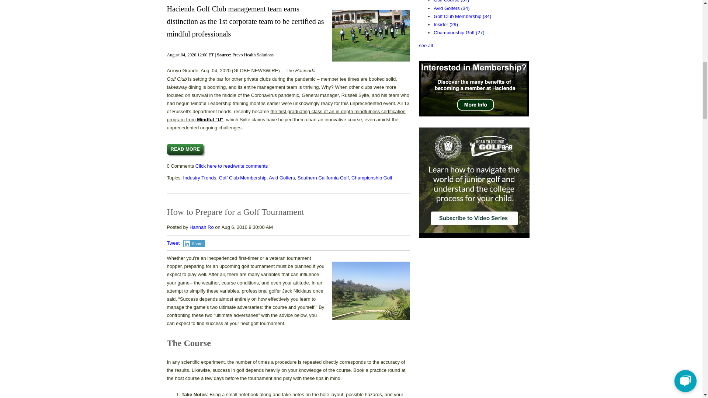 The width and height of the screenshot is (708, 398). Describe the element at coordinates (210, 119) in the screenshot. I see `Mindful "U"` at that location.